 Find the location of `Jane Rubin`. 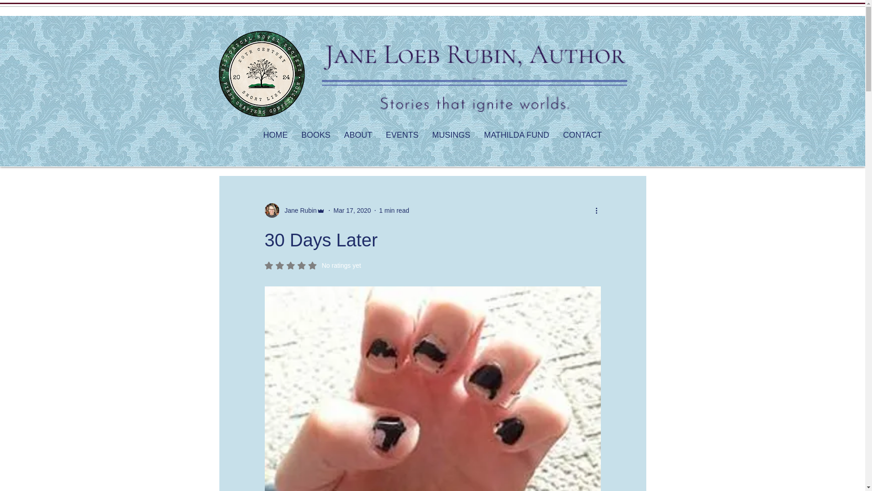

Jane Rubin is located at coordinates (297, 210).